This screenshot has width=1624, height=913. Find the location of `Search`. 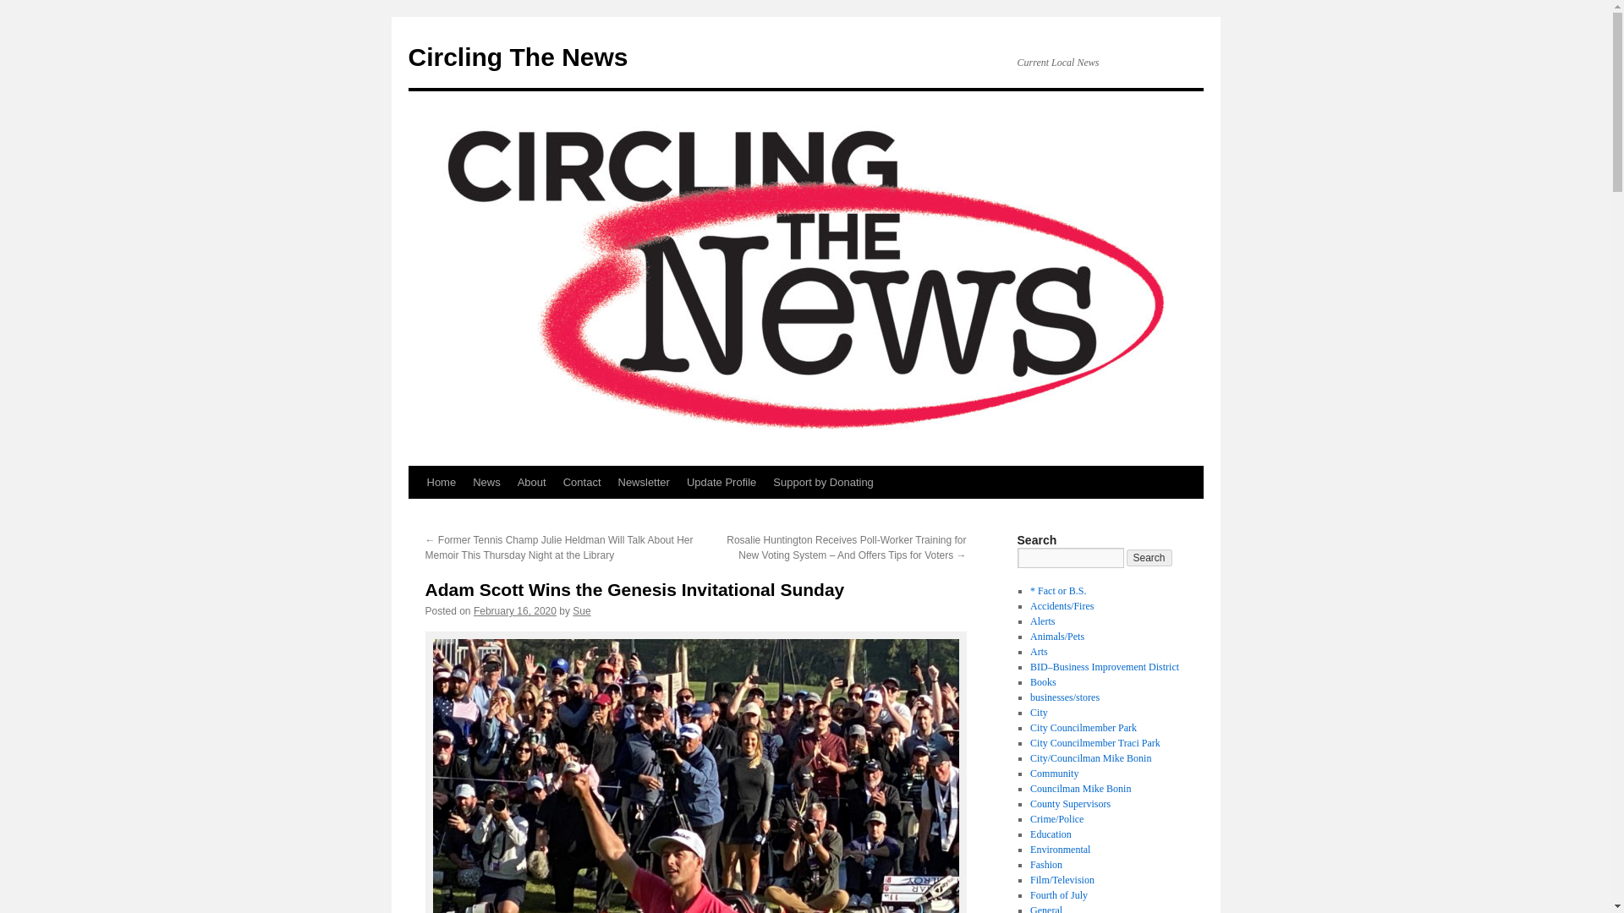

Search is located at coordinates (1149, 558).